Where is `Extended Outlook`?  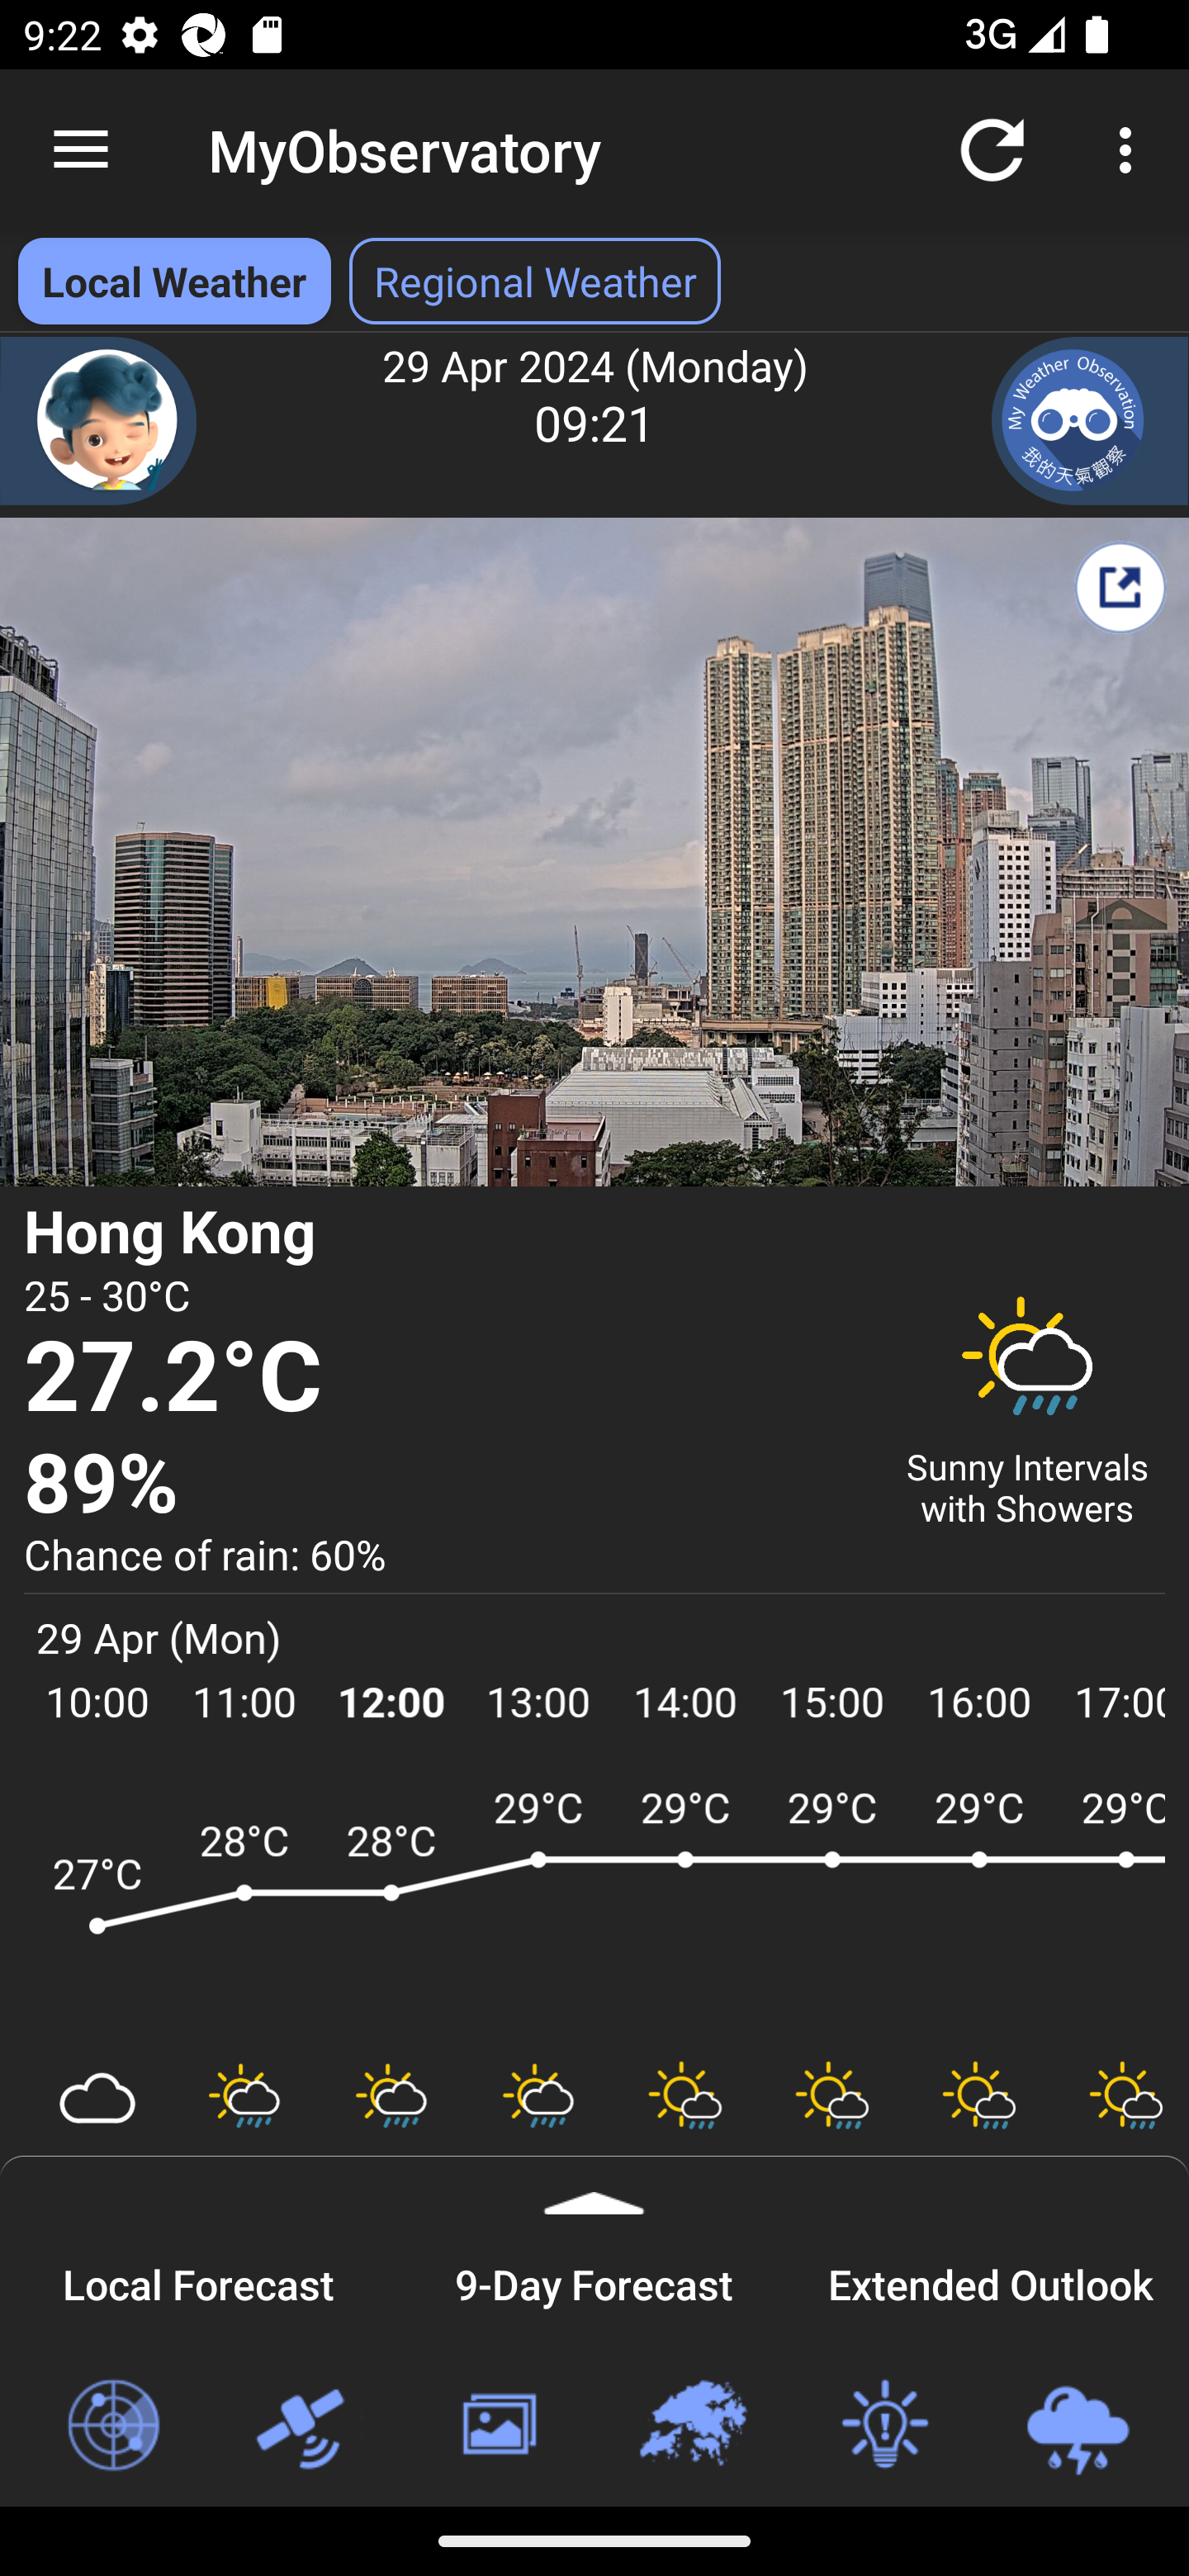 Extended Outlook is located at coordinates (991, 2280).